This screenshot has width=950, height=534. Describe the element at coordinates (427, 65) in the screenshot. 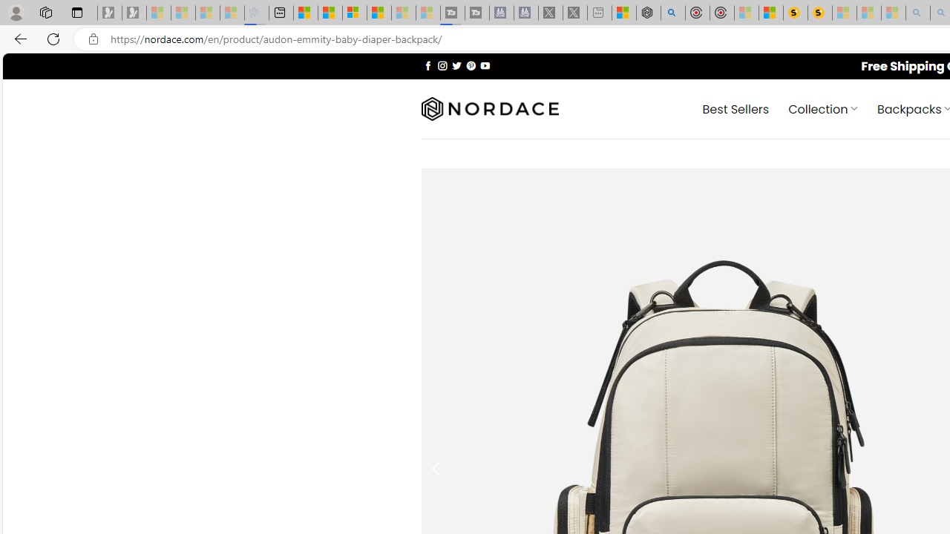

I see `Follow on Facebook` at that location.